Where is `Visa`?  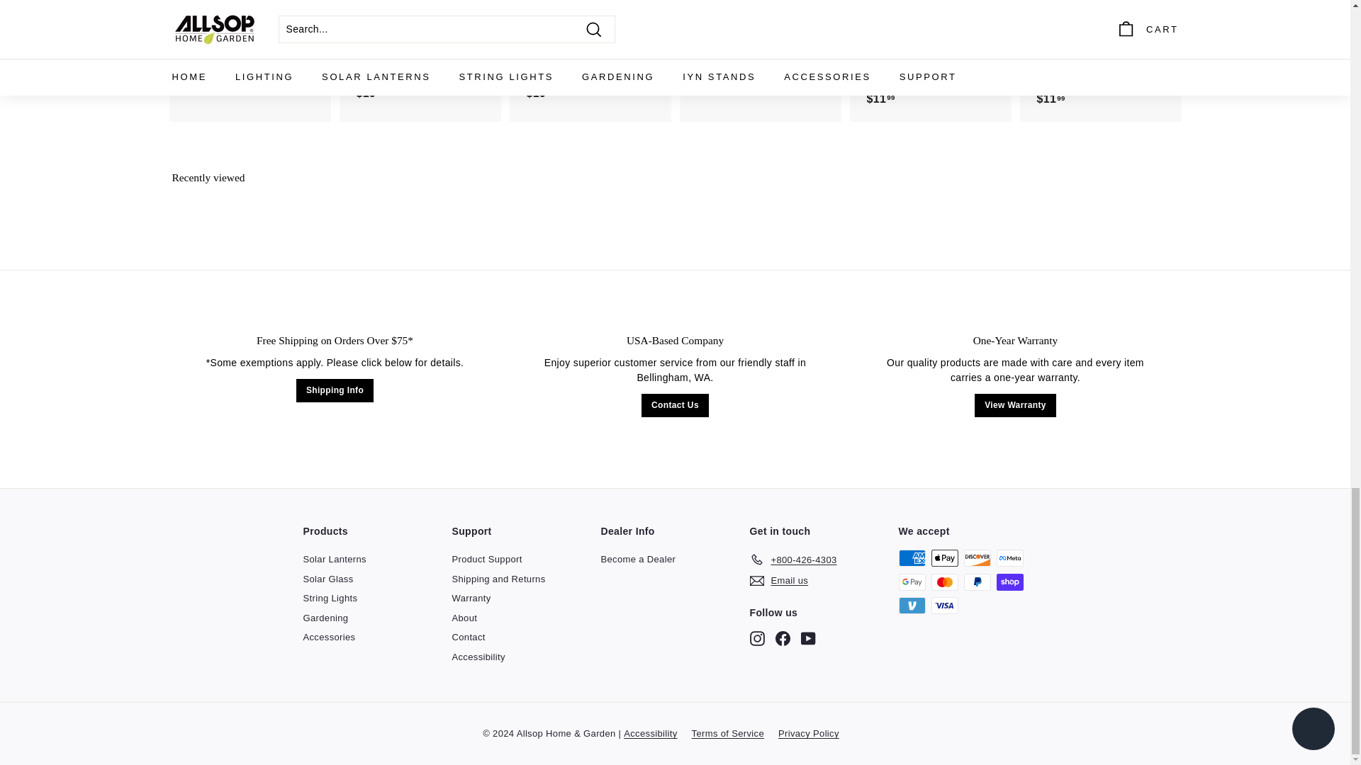 Visa is located at coordinates (944, 606).